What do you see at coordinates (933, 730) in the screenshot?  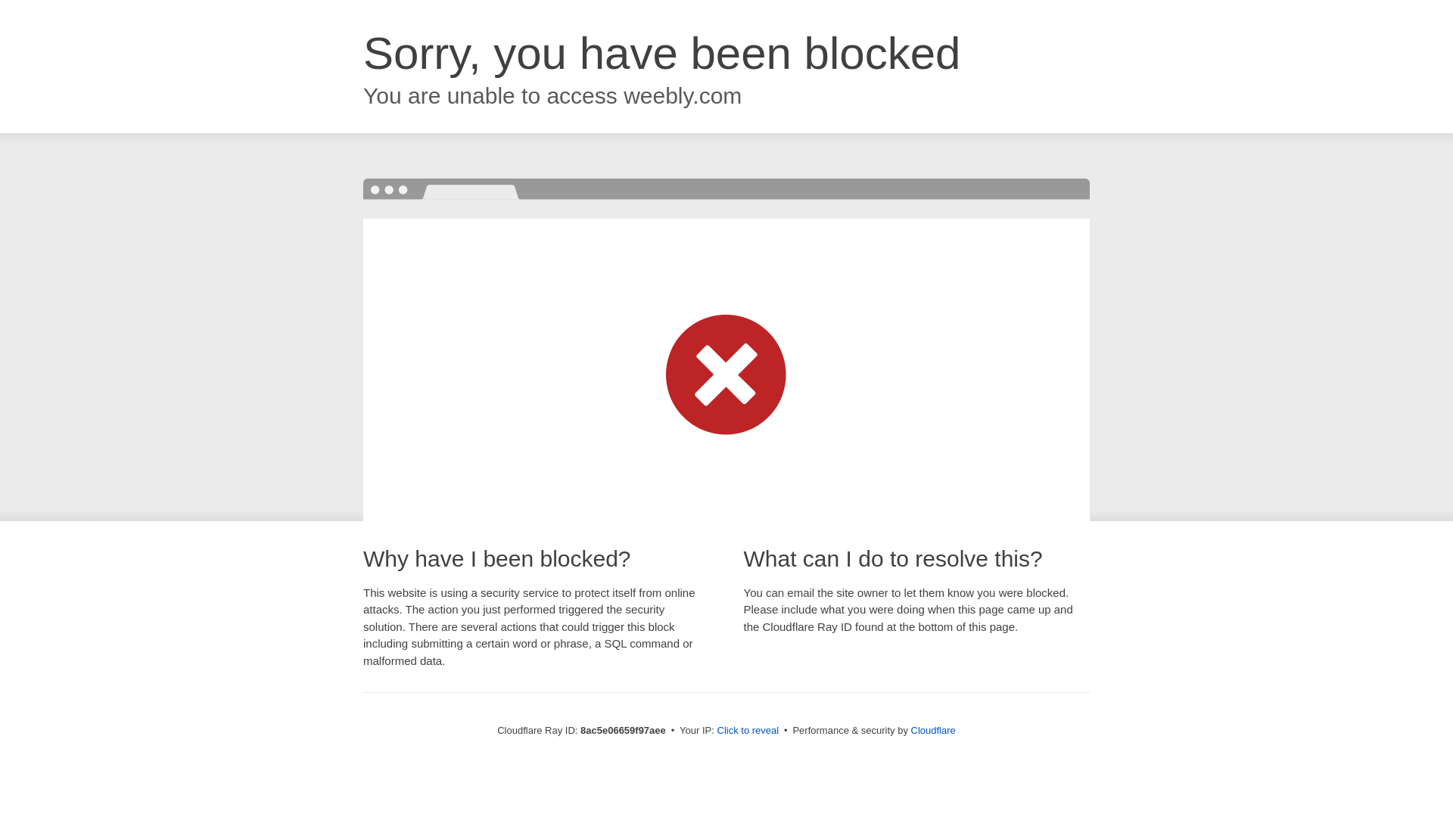 I see `Cloudflare` at bounding box center [933, 730].